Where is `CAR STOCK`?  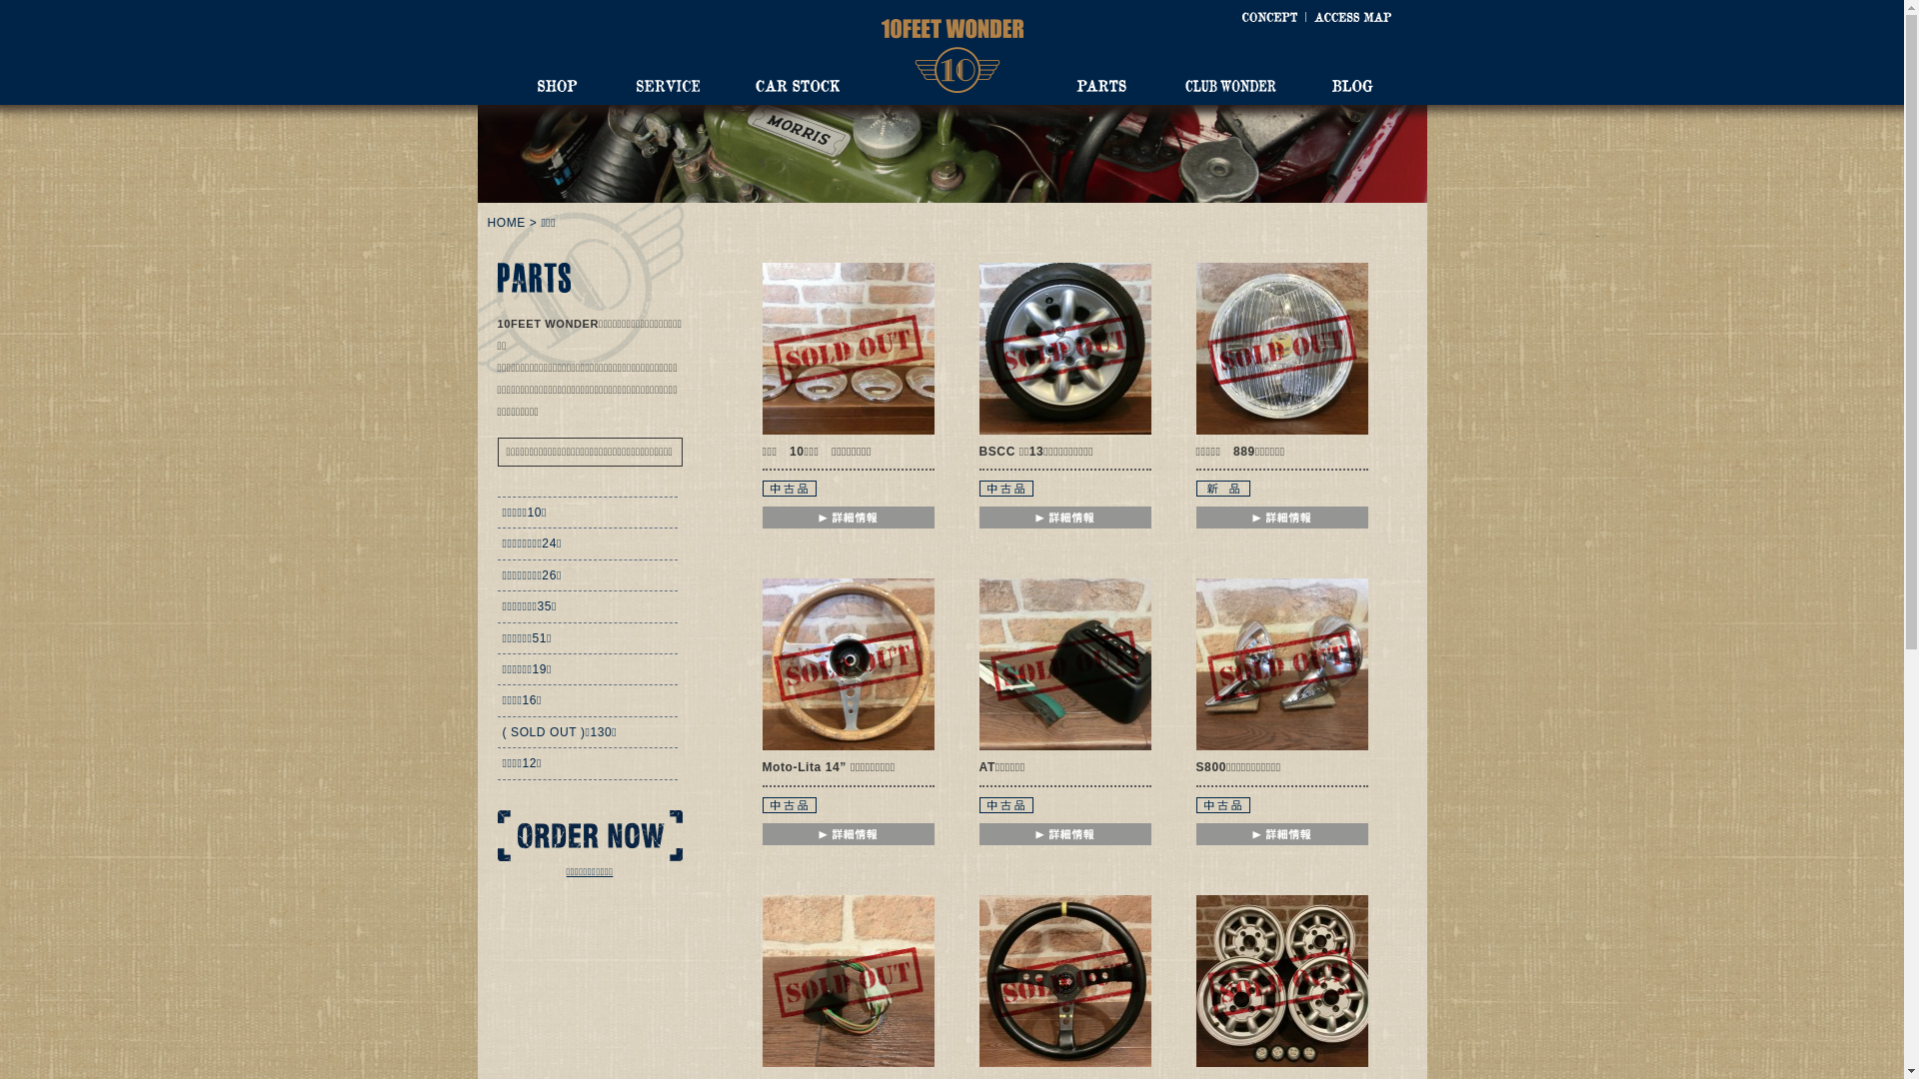 CAR STOCK is located at coordinates (798, 86).